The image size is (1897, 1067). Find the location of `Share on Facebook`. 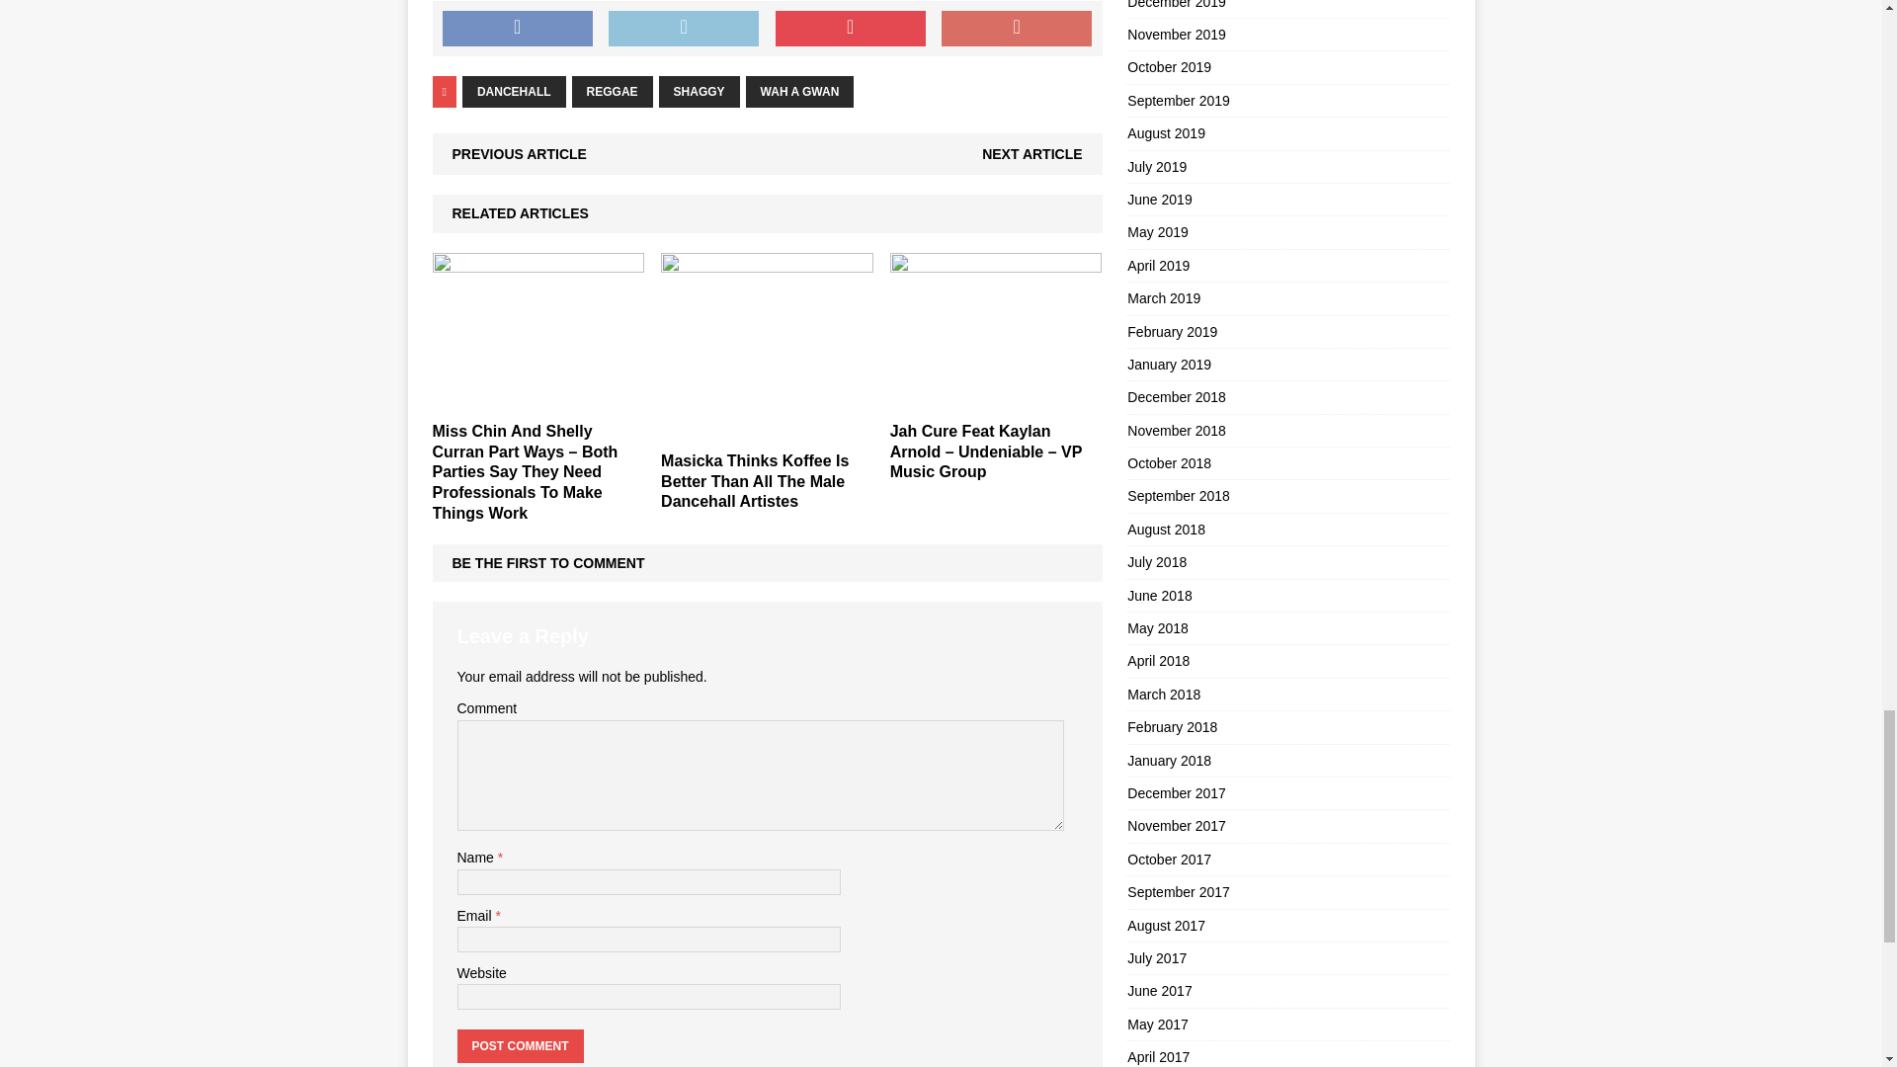

Share on Facebook is located at coordinates (517, 28).